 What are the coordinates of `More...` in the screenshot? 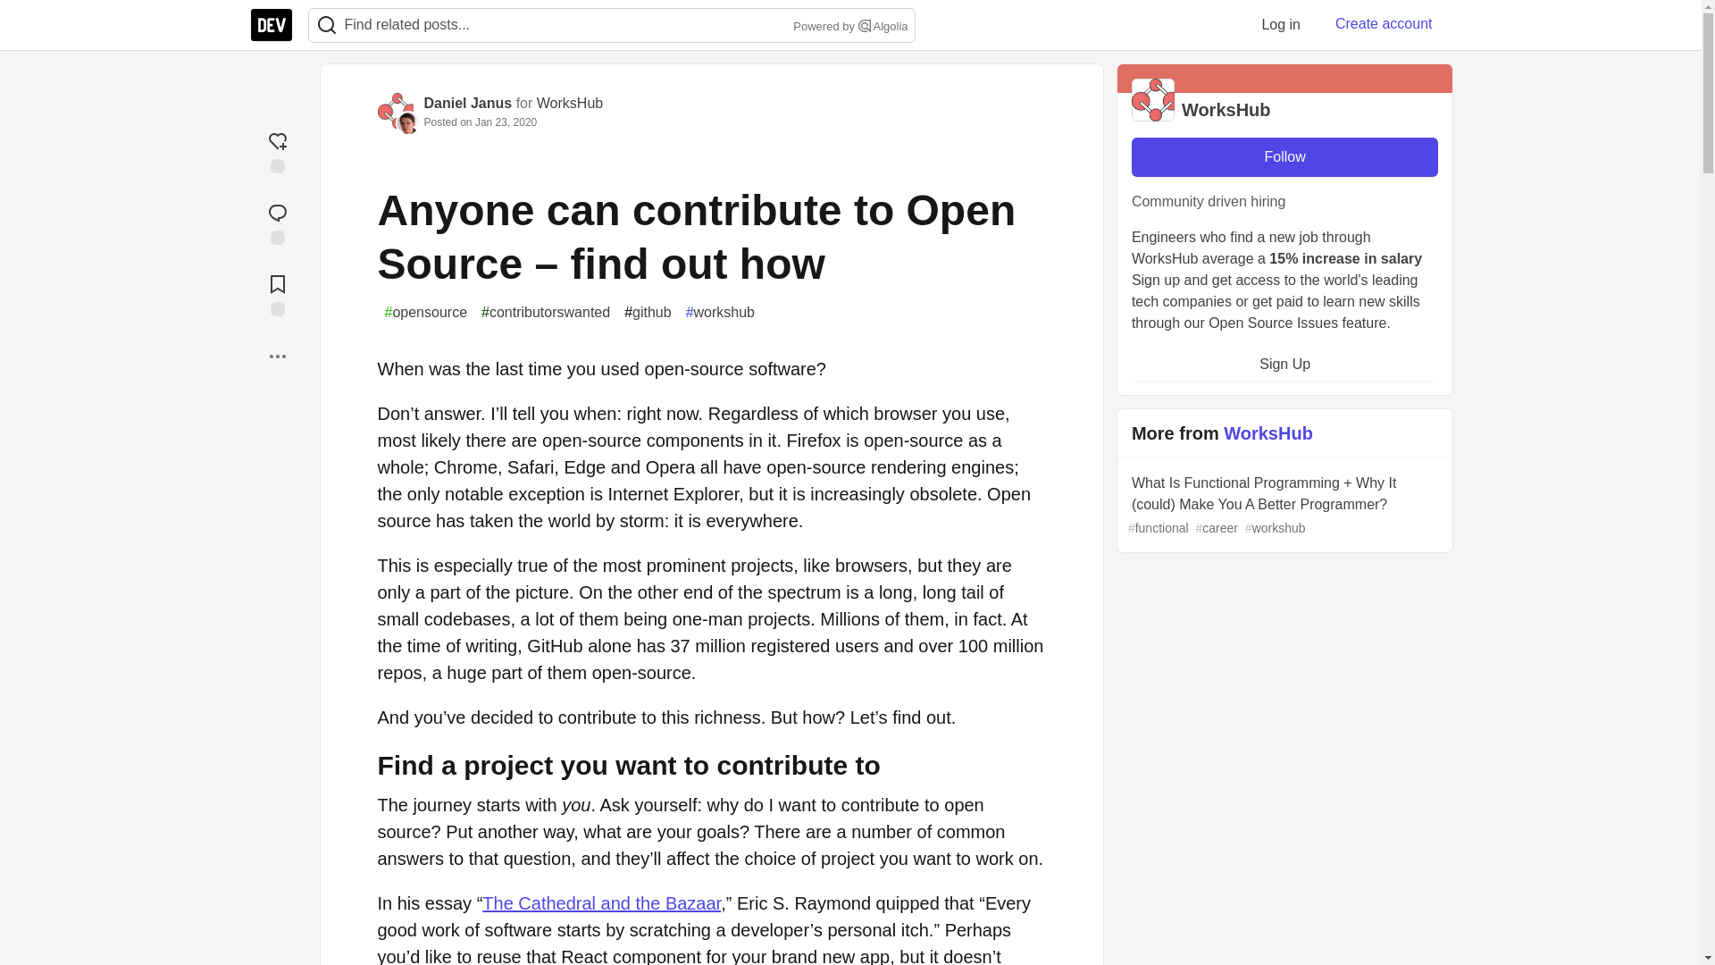 It's located at (277, 356).